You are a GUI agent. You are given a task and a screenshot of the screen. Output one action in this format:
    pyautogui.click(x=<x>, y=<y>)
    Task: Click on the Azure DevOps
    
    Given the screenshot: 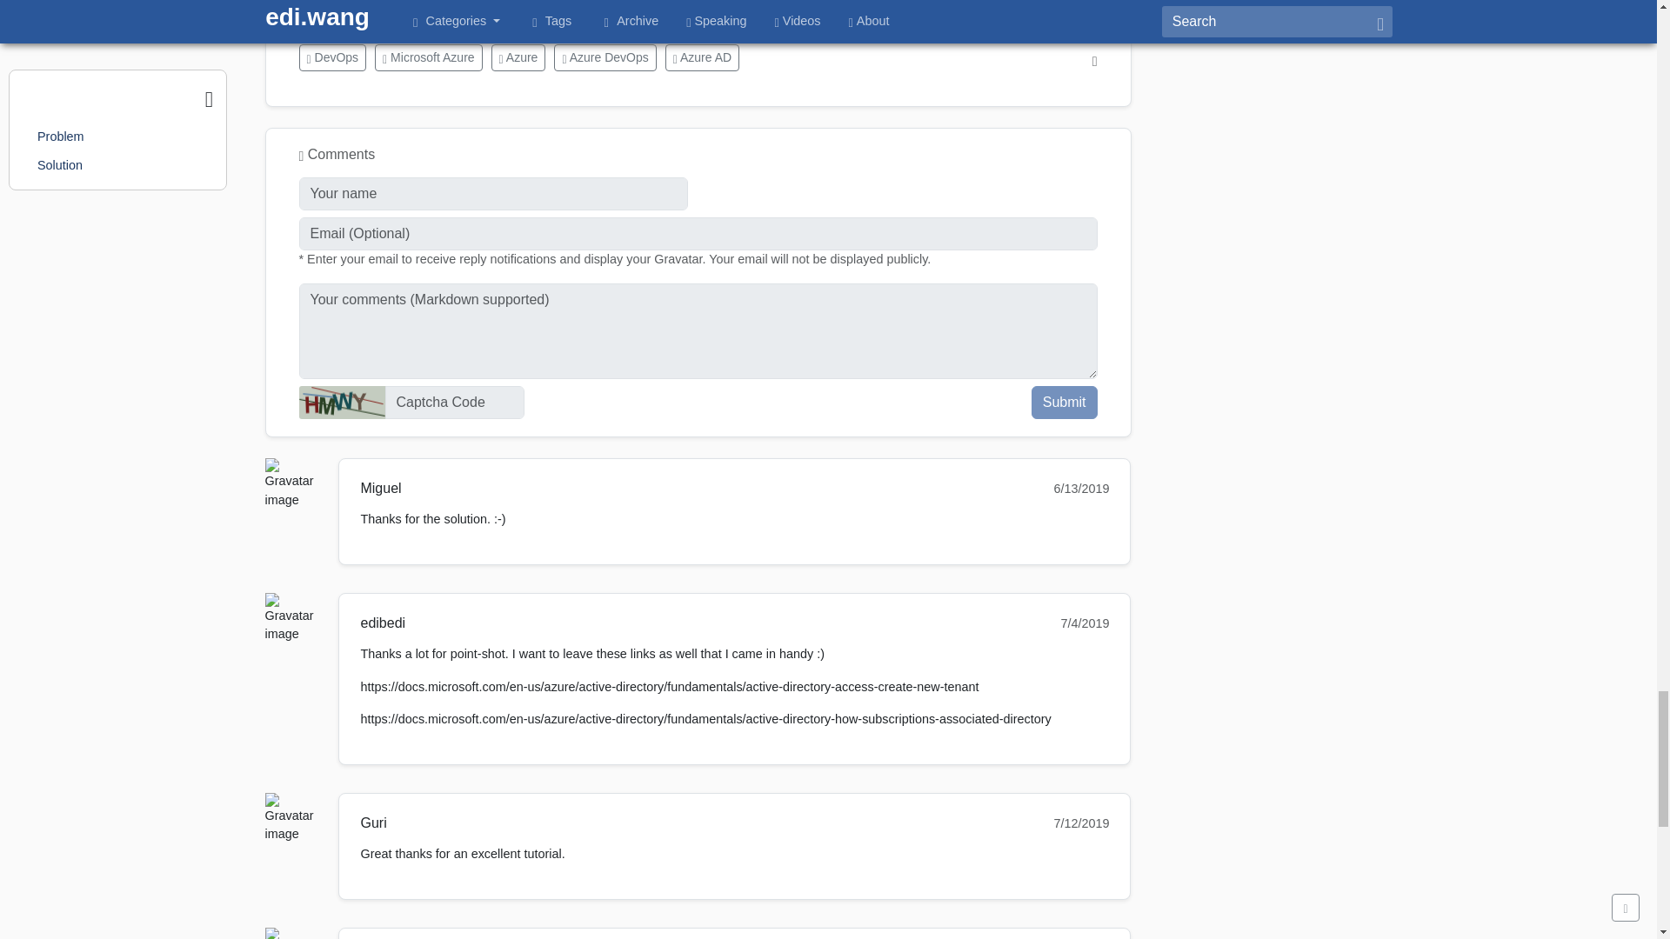 What is the action you would take?
    pyautogui.click(x=605, y=57)
    